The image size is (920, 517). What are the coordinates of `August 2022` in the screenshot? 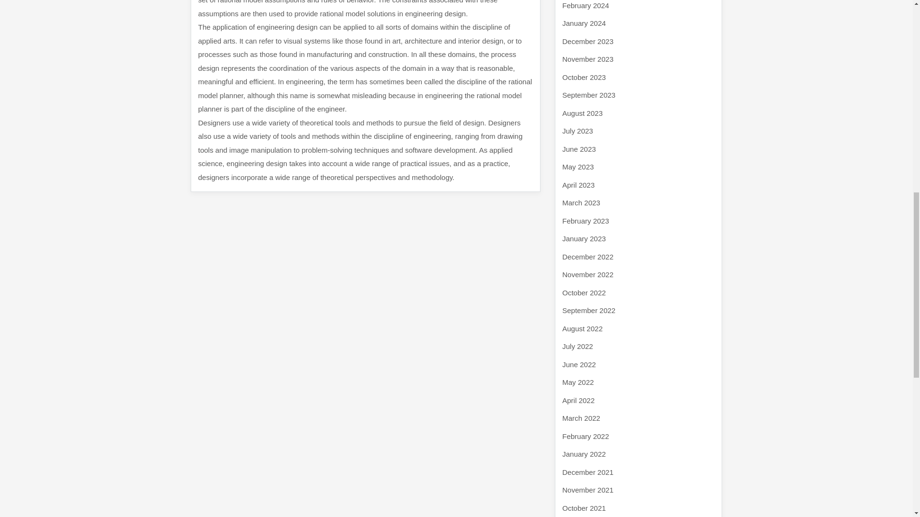 It's located at (582, 328).